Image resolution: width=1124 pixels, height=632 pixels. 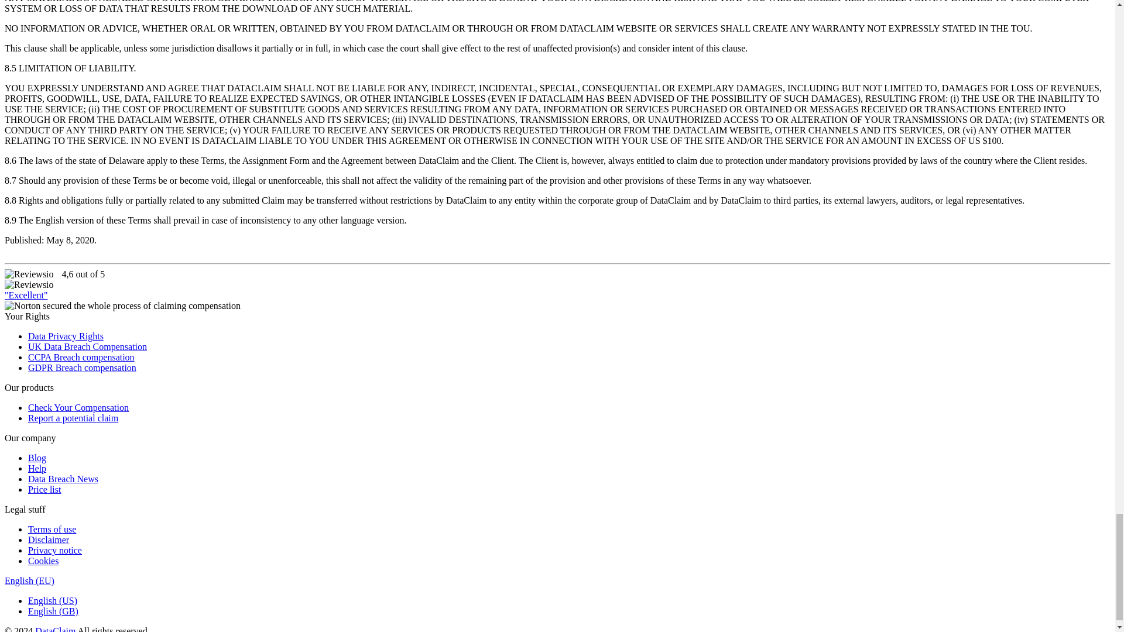 I want to click on Terms of use, so click(x=52, y=529).